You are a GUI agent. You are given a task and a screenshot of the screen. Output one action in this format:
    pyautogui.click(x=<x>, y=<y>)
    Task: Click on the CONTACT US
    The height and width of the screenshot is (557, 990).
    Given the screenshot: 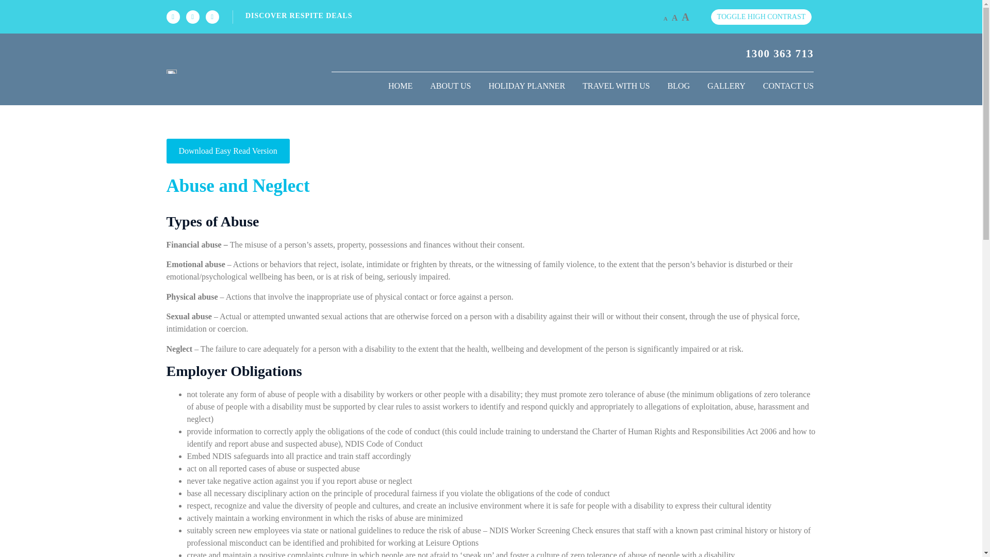 What is the action you would take?
    pyautogui.click(x=784, y=86)
    